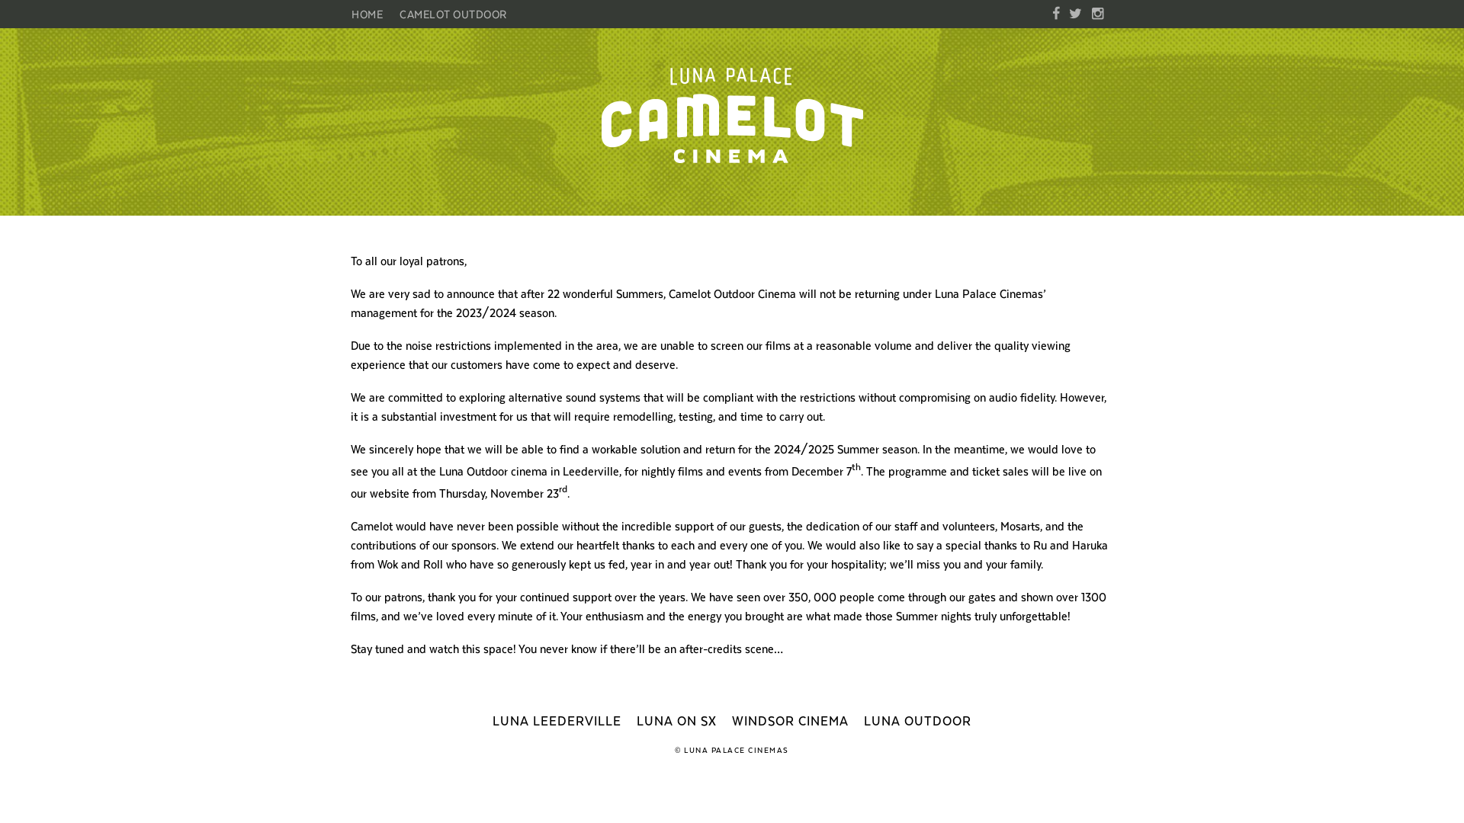 The image size is (1464, 823). I want to click on LUNA OUTDOOR, so click(918, 720).